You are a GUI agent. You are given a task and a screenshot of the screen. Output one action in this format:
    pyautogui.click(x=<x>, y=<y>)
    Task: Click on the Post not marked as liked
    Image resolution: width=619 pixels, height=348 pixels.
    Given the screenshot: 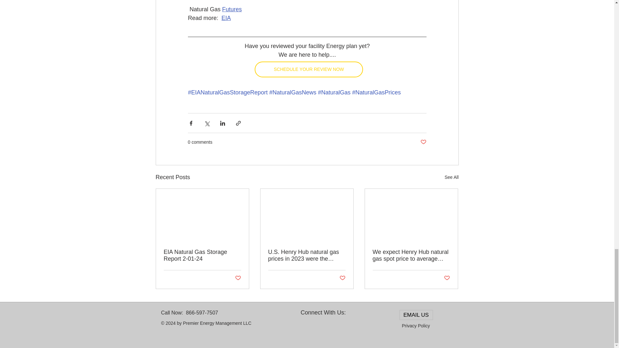 What is the action you would take?
    pyautogui.click(x=237, y=278)
    